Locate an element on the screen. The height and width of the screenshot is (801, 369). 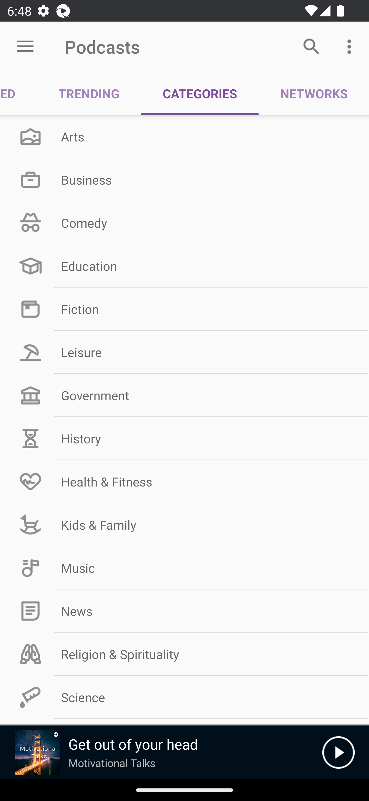
Fiction is located at coordinates (184, 309).